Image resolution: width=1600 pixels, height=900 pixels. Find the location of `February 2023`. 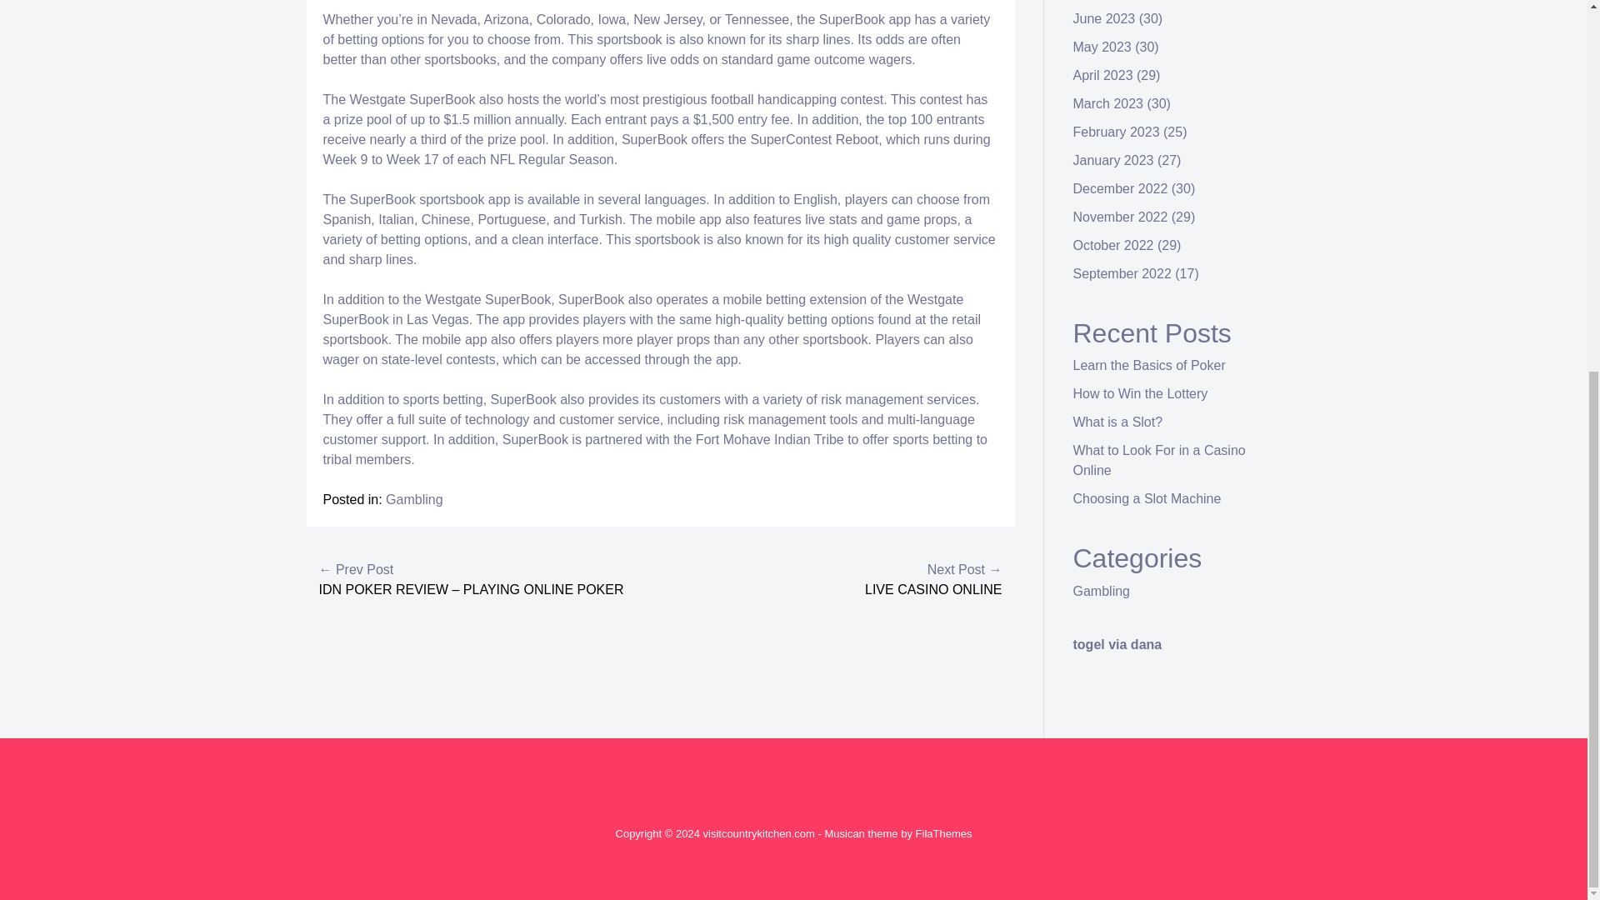

February 2023 is located at coordinates (1117, 132).